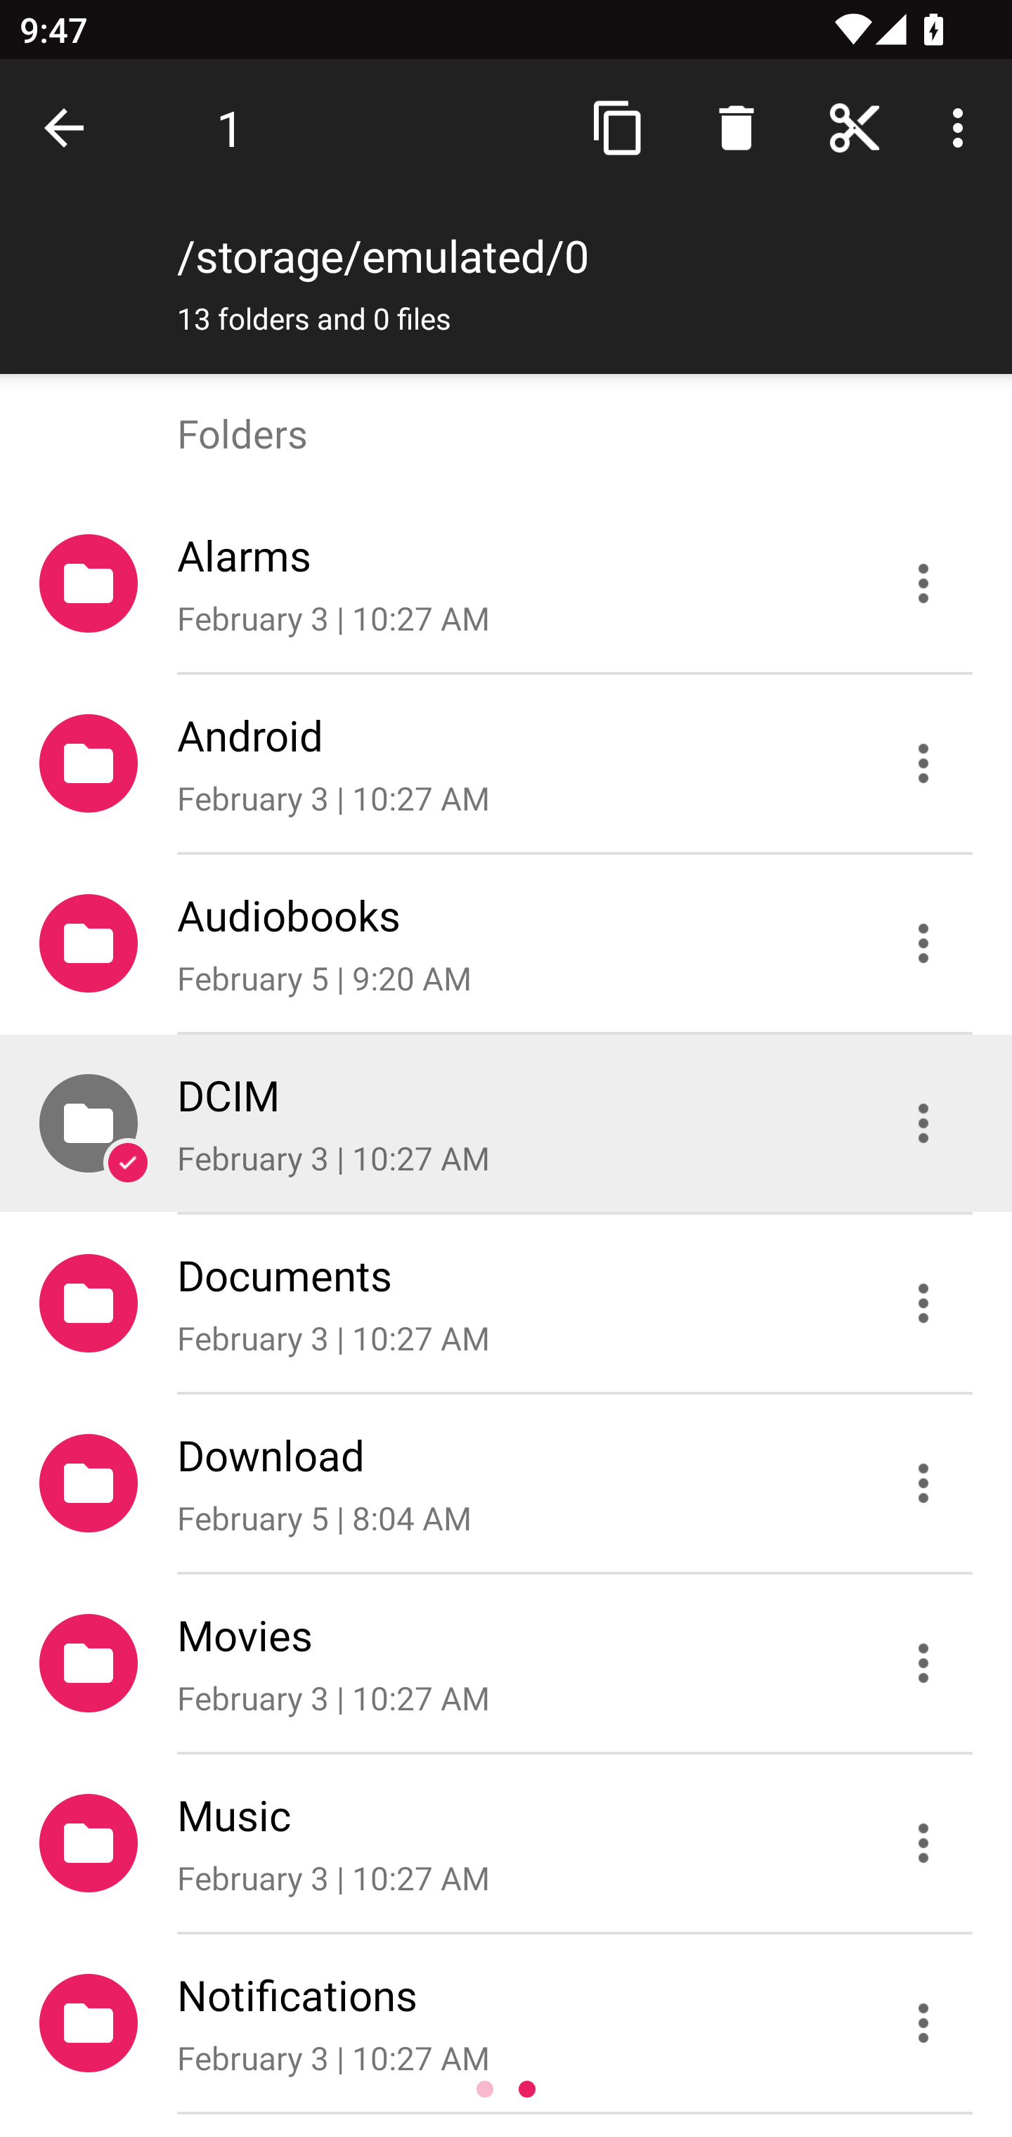 The height and width of the screenshot is (2137, 1012). I want to click on Alarms February 3 | 10:27 AM, so click(506, 583).